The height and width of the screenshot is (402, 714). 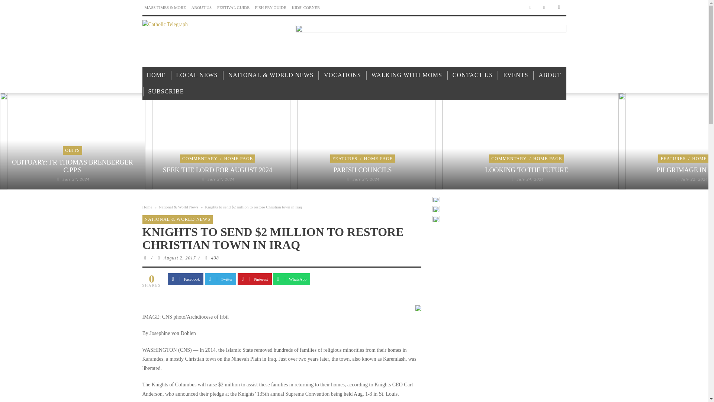 I want to click on LOCAL NEWS, so click(x=197, y=75).